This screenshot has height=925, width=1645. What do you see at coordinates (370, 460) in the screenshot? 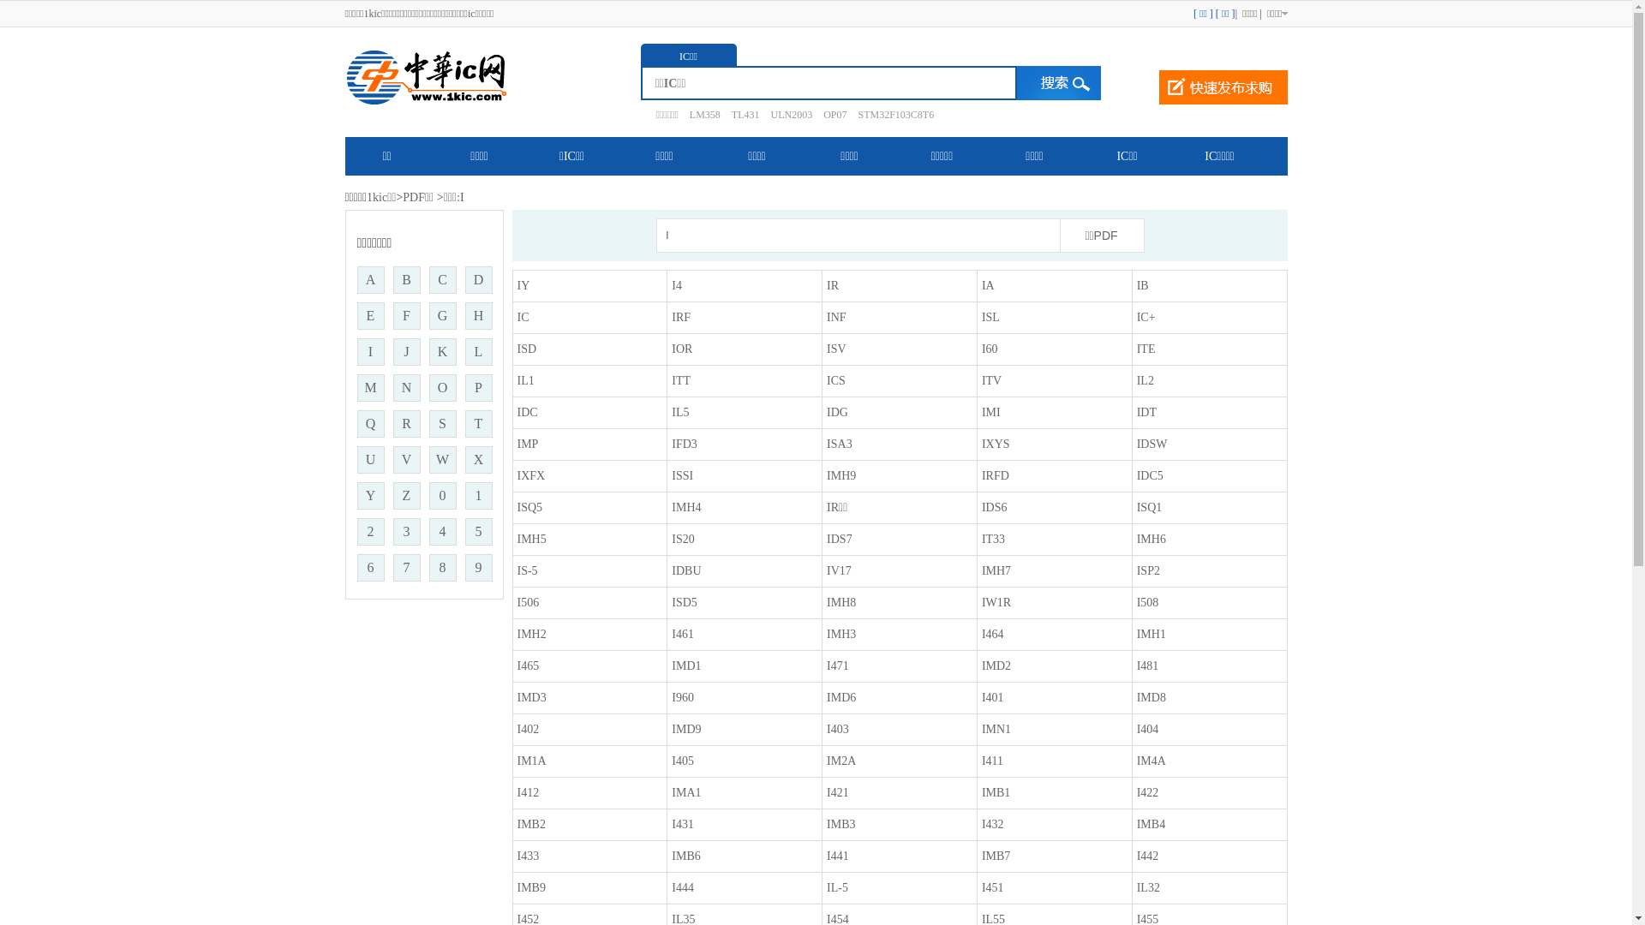
I see `U` at bounding box center [370, 460].